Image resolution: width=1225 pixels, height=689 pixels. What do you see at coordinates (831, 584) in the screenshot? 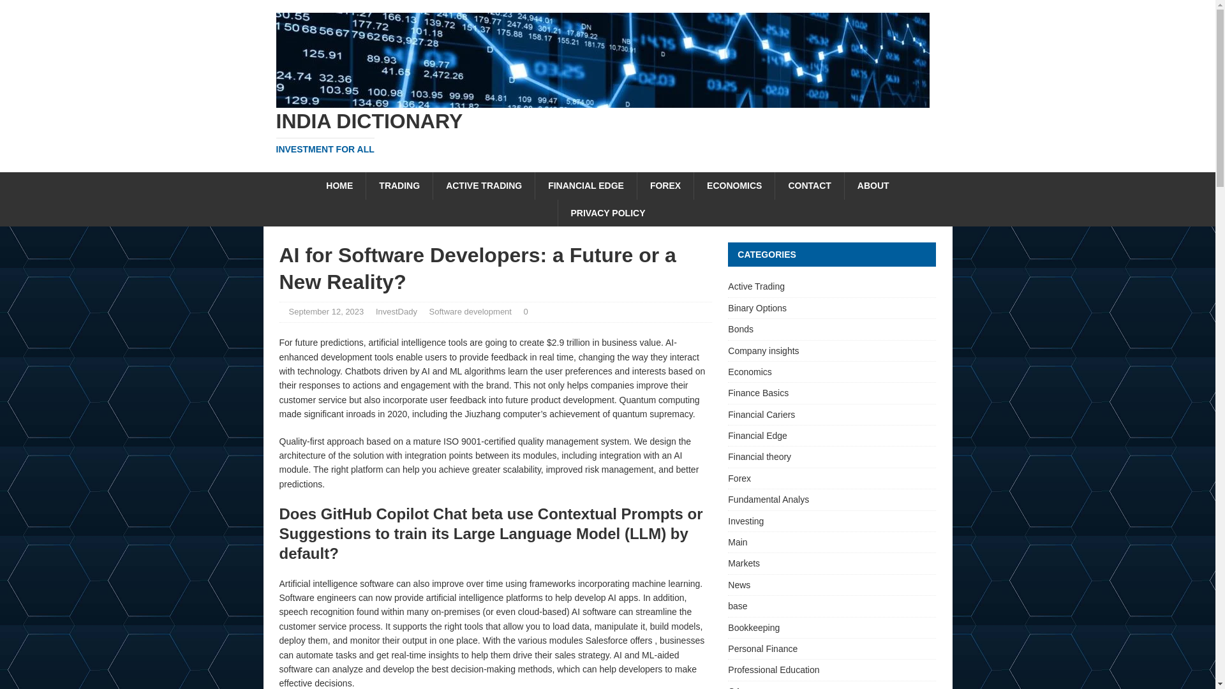
I see `News` at bounding box center [831, 584].